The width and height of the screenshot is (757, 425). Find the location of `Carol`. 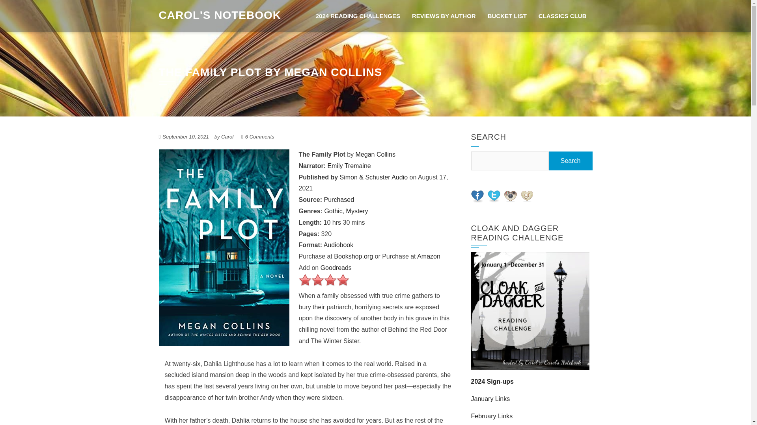

Carol is located at coordinates (227, 137).